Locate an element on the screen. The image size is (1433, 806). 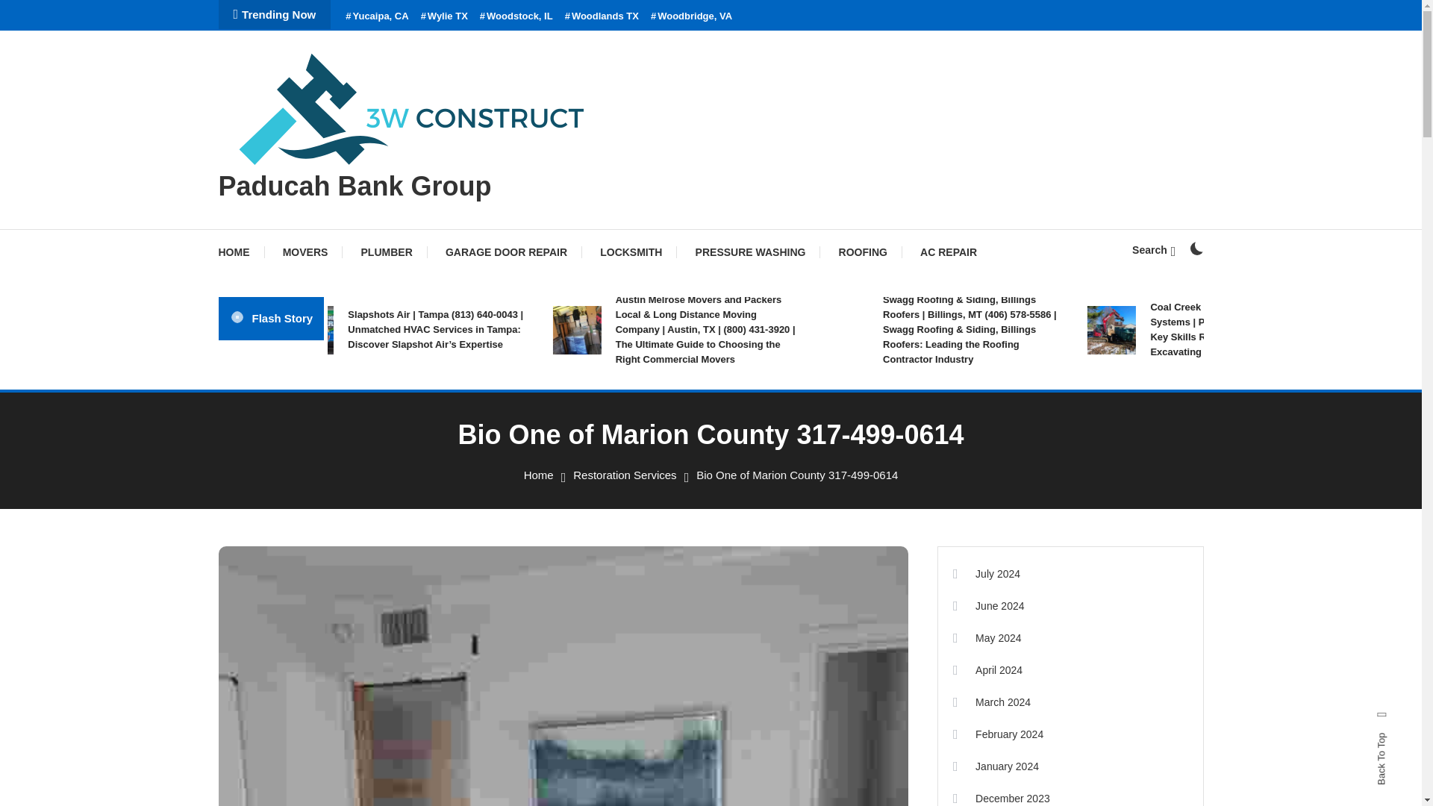
Restoration Services is located at coordinates (625, 475).